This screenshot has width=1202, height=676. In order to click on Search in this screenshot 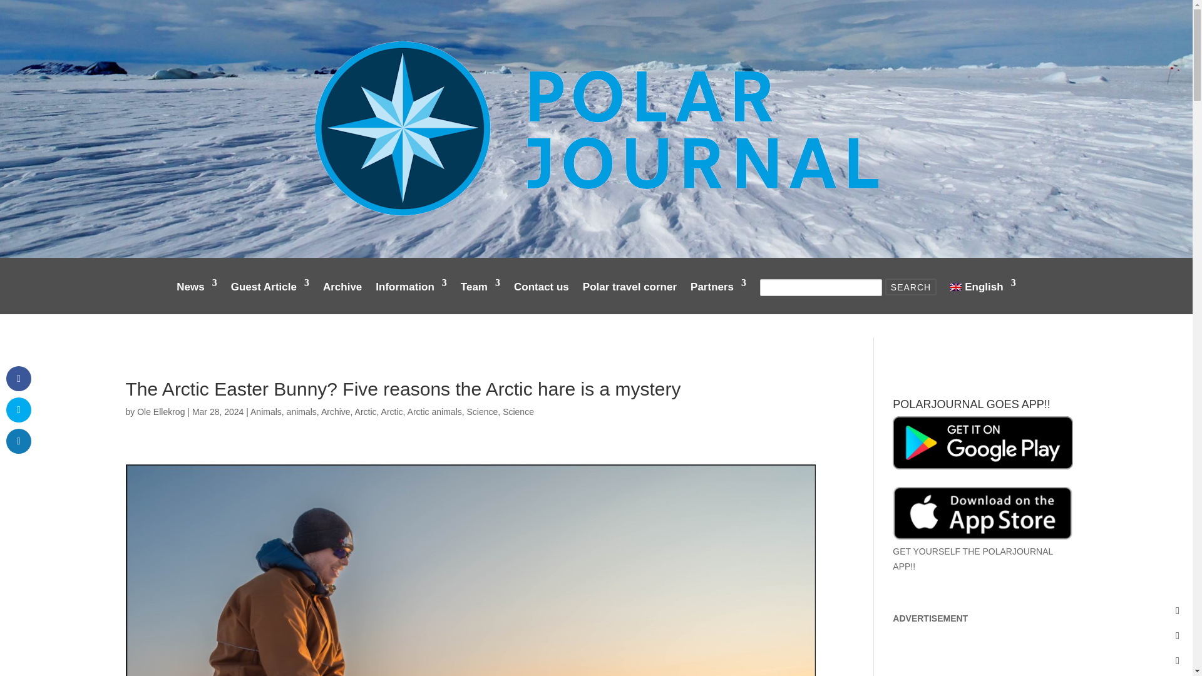, I will do `click(910, 287)`.